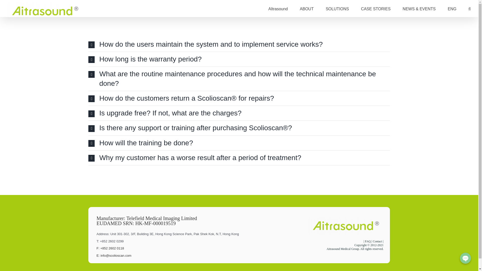 This screenshot has width=482, height=271. Describe the element at coordinates (307, 9) in the screenshot. I see `Landing page` at that location.